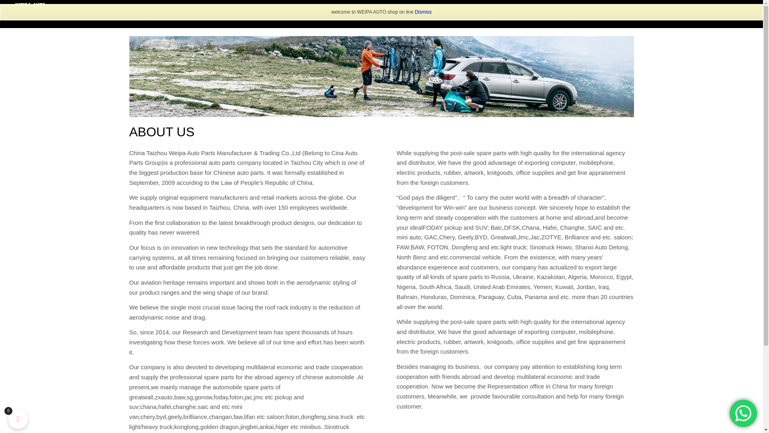 This screenshot has height=433, width=769. I want to click on ABOUT US, so click(579, 7).